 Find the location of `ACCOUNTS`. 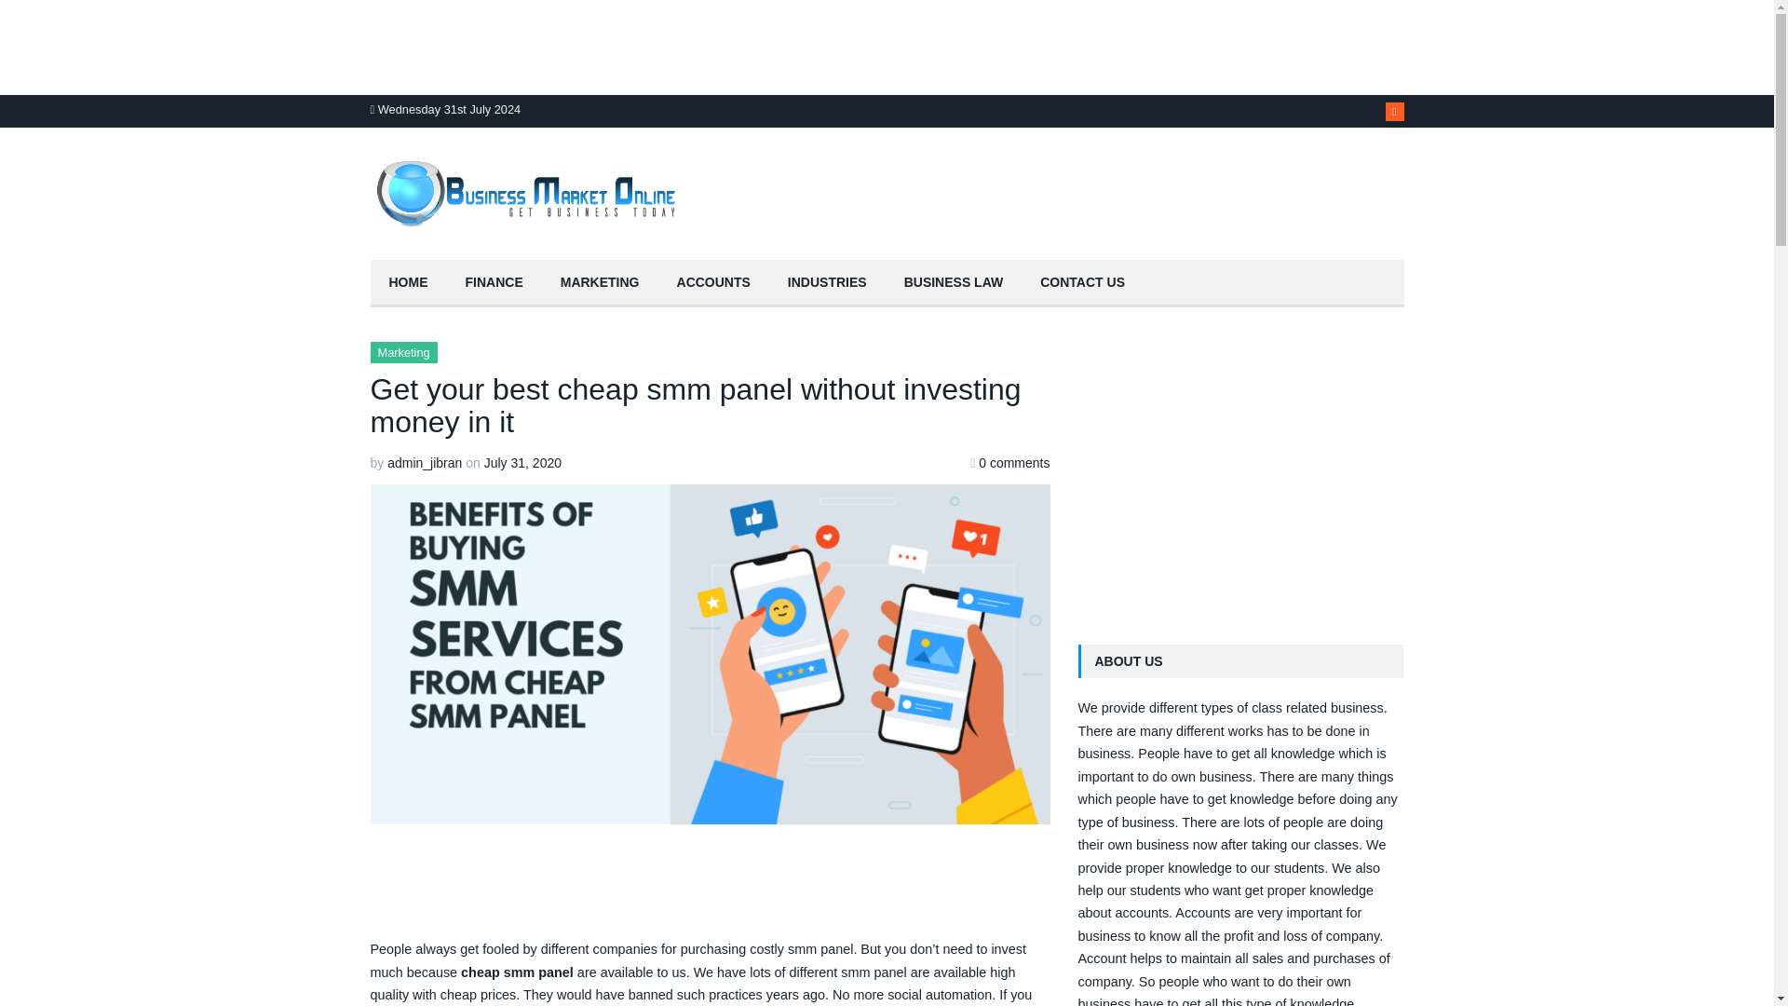

ACCOUNTS is located at coordinates (713, 283).